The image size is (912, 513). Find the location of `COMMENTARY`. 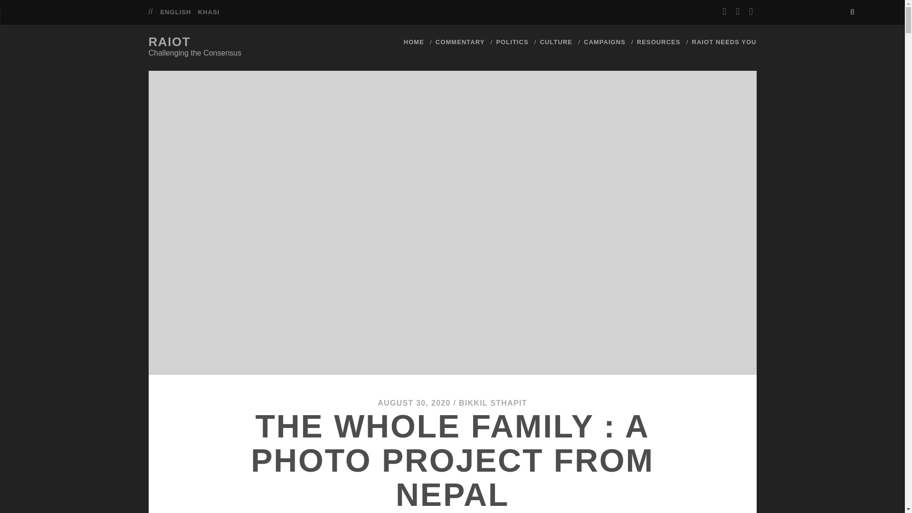

COMMENTARY is located at coordinates (460, 42).